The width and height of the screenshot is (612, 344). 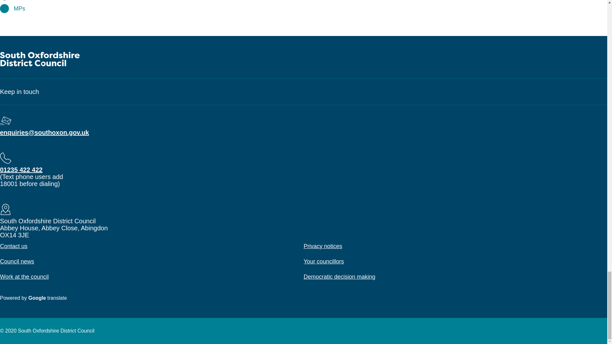 What do you see at coordinates (17, 261) in the screenshot?
I see `Council news` at bounding box center [17, 261].